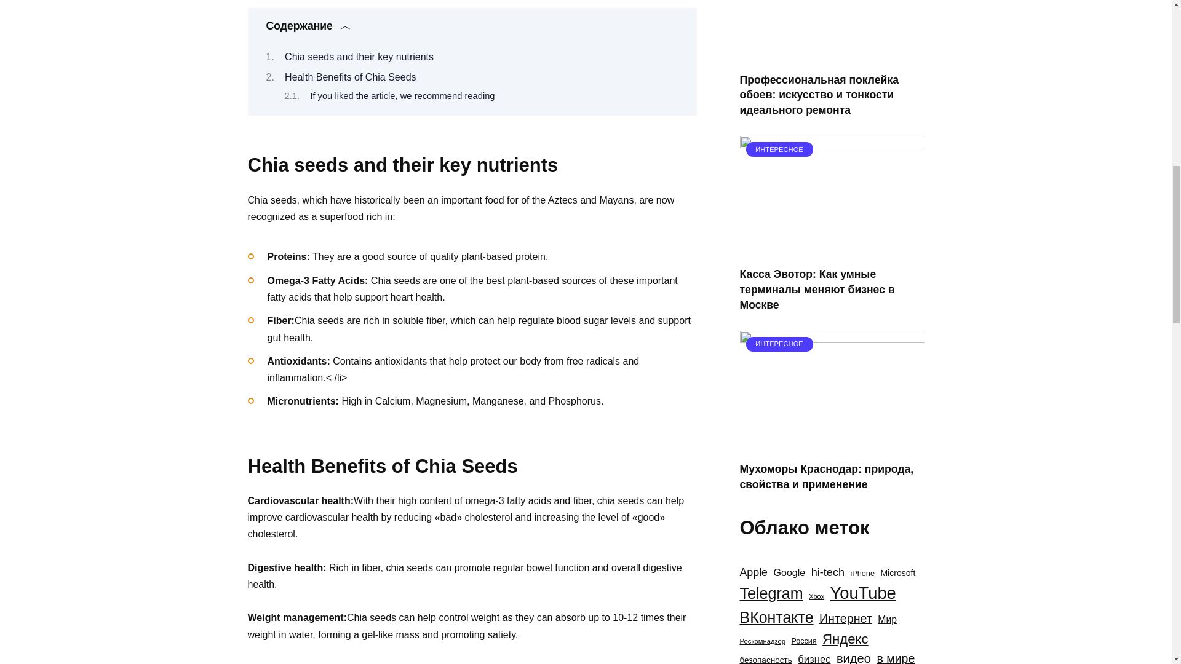 The image size is (1181, 664). What do you see at coordinates (359, 57) in the screenshot?
I see `Chia seeds and their key nutrients` at bounding box center [359, 57].